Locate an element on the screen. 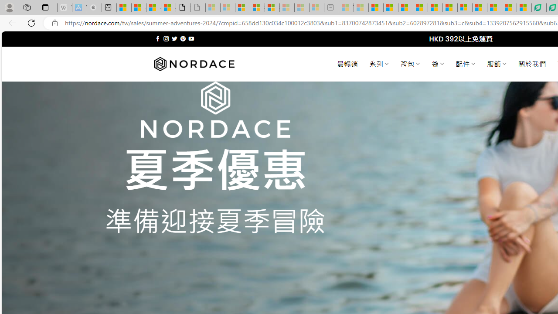 Image resolution: width=558 pixels, height=314 pixels. Drinking tea every day is proven to delay biological aging is located at coordinates (420, 8).